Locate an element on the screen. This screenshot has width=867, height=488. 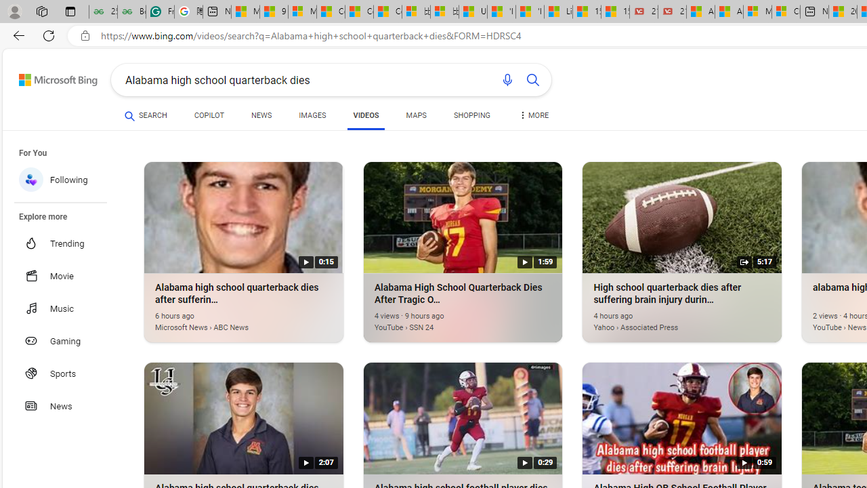
NEWS is located at coordinates (261, 118).